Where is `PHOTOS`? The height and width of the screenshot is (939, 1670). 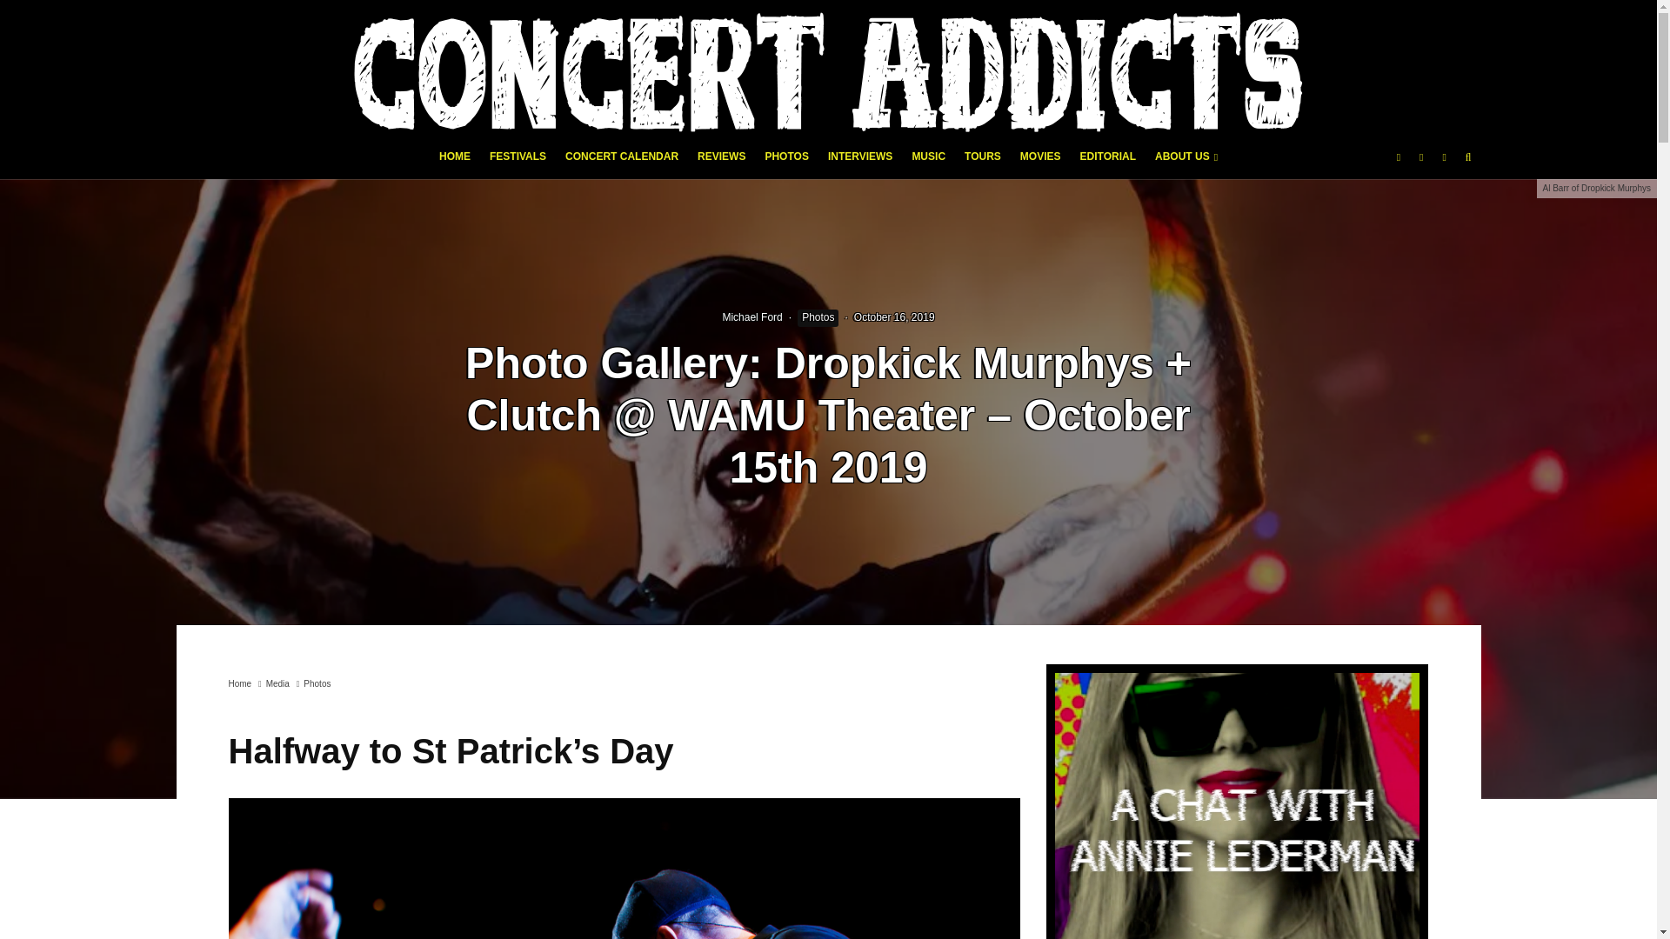
PHOTOS is located at coordinates (786, 162).